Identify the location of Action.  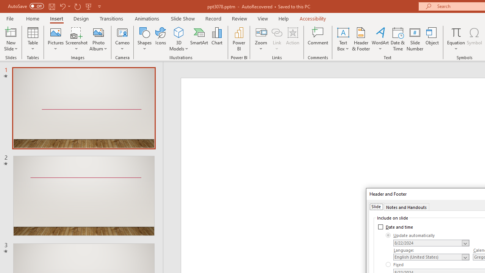
(293, 39).